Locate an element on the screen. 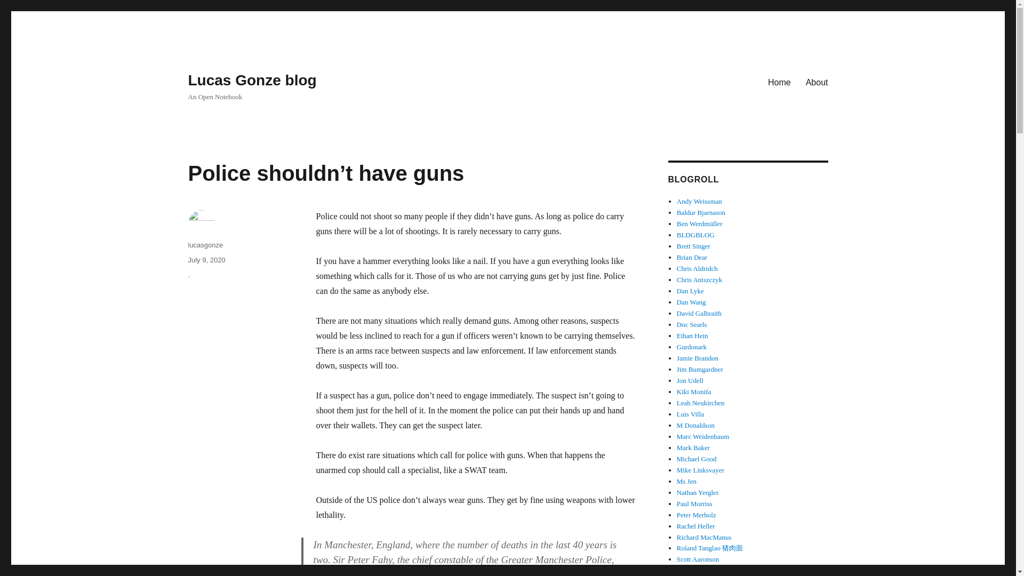 The image size is (1024, 576). Chris Aniszczyk is located at coordinates (700, 279).